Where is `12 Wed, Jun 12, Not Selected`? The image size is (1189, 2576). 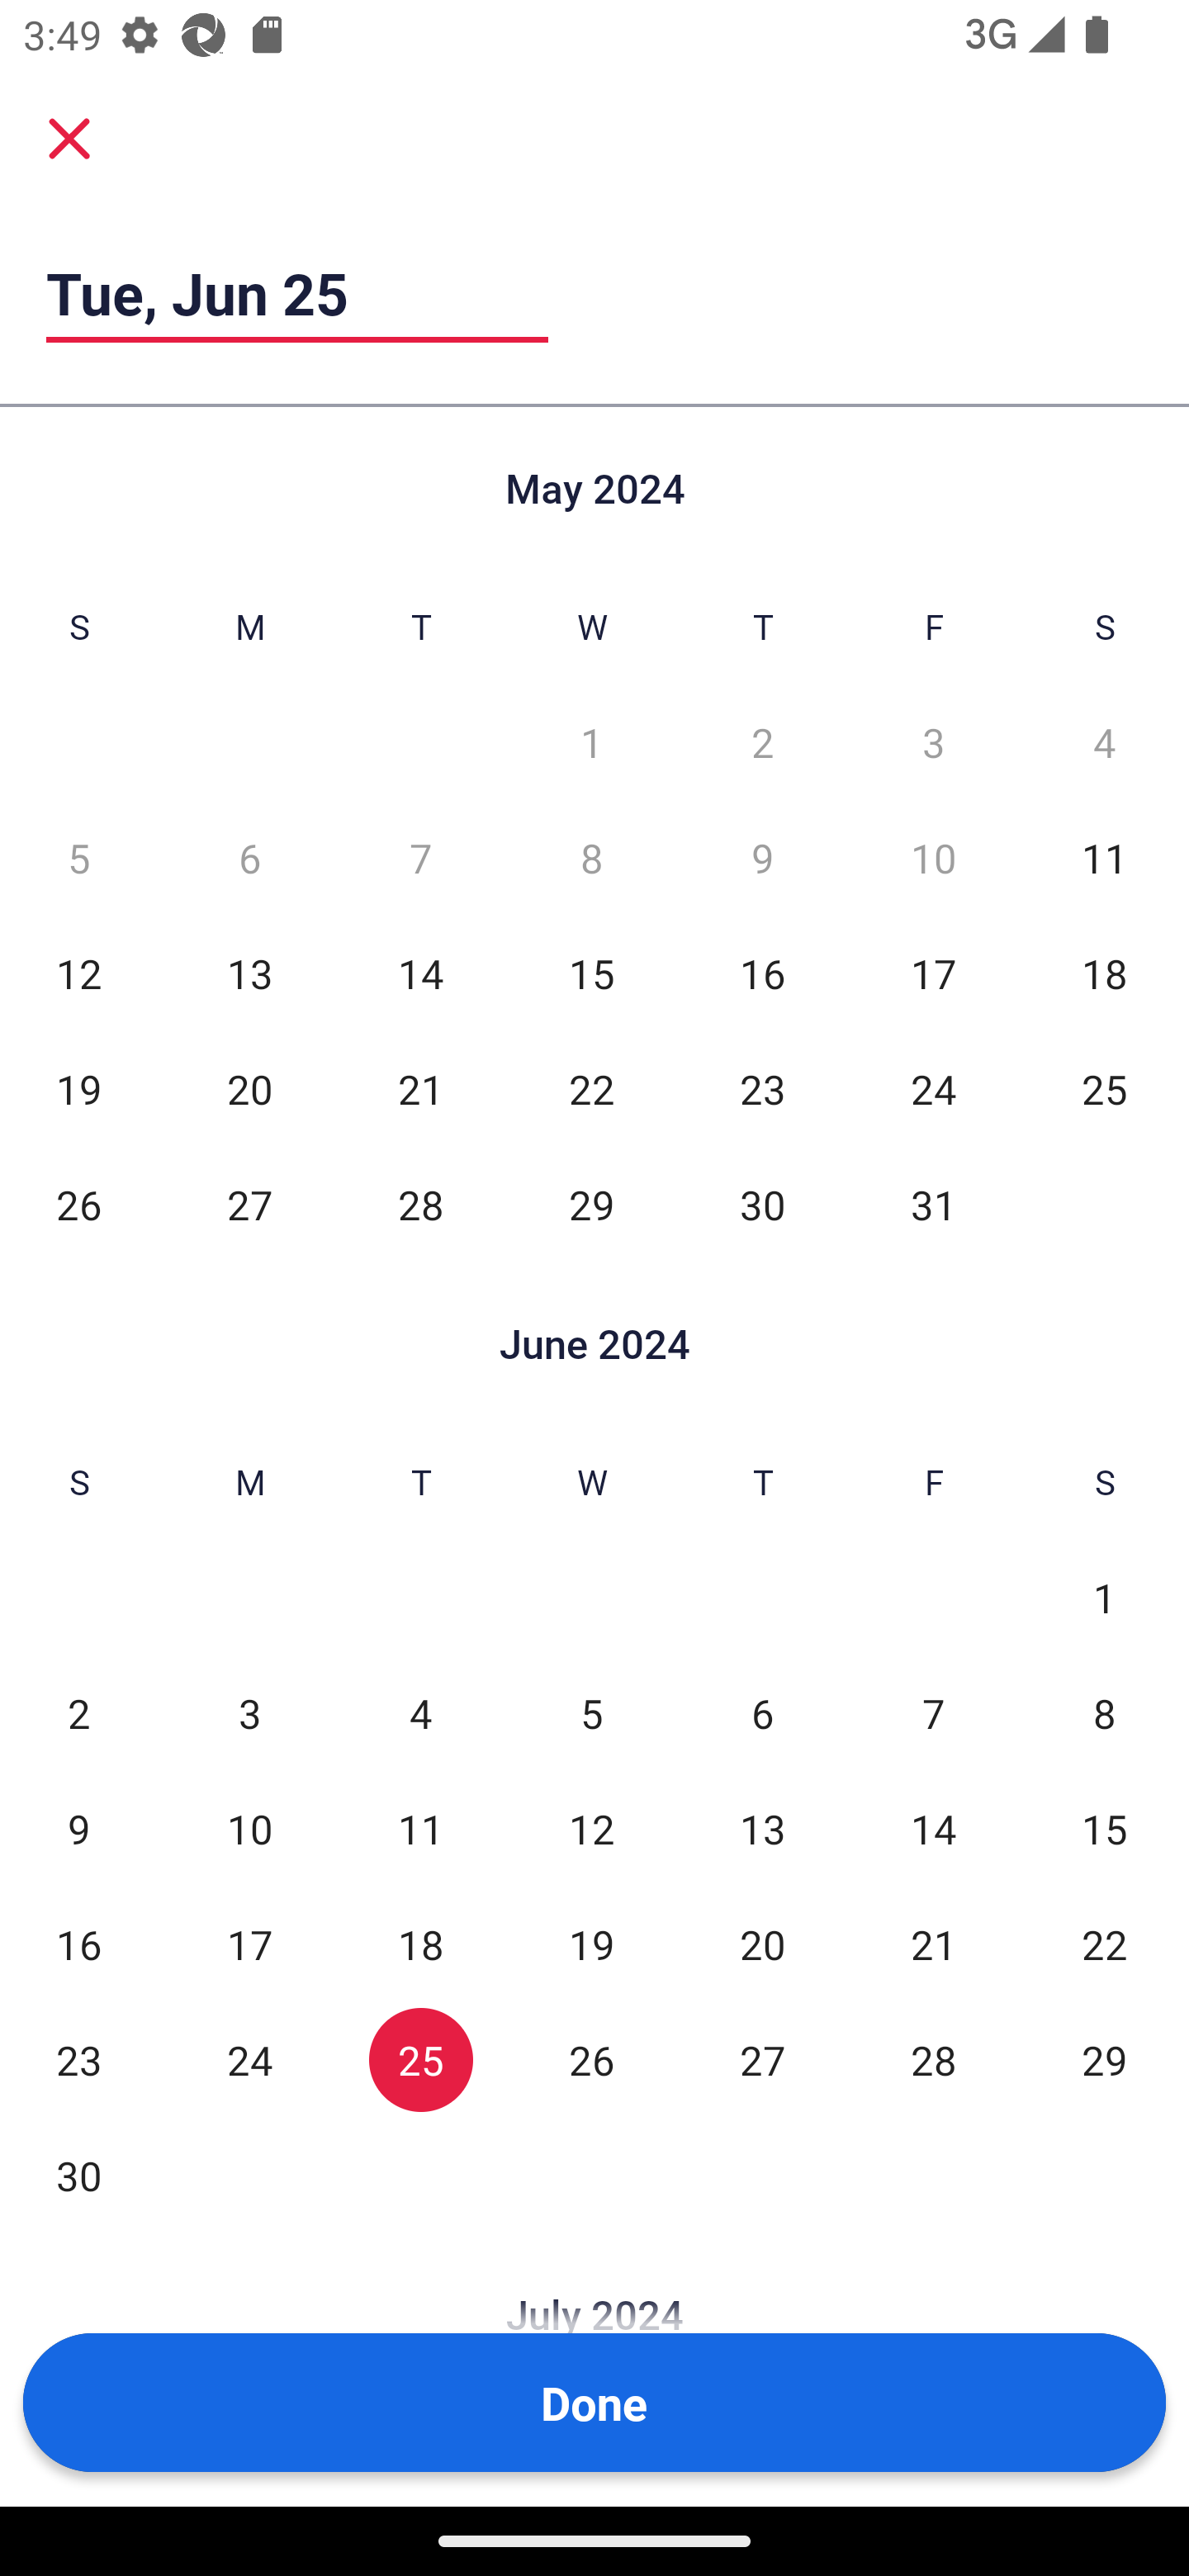
12 Wed, Jun 12, Not Selected is located at coordinates (591, 1828).